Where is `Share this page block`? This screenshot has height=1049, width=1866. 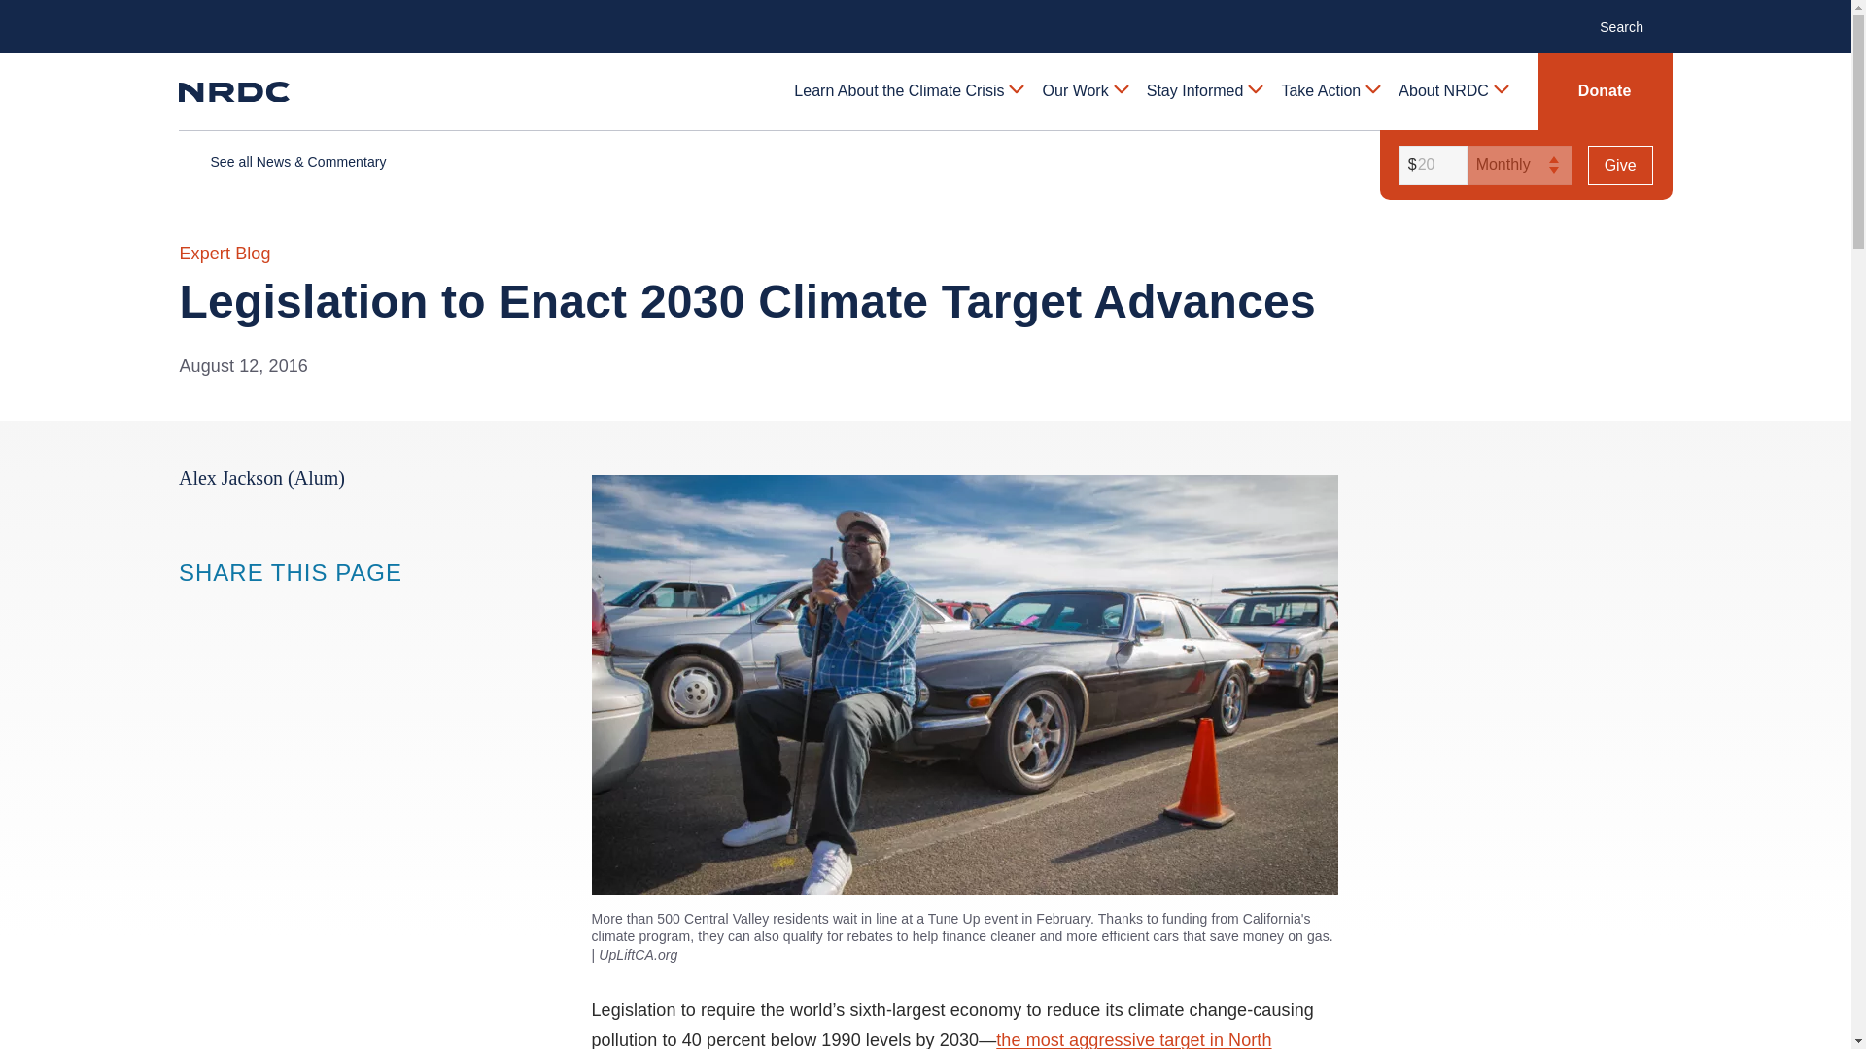
Share this page block is located at coordinates (192, 609).